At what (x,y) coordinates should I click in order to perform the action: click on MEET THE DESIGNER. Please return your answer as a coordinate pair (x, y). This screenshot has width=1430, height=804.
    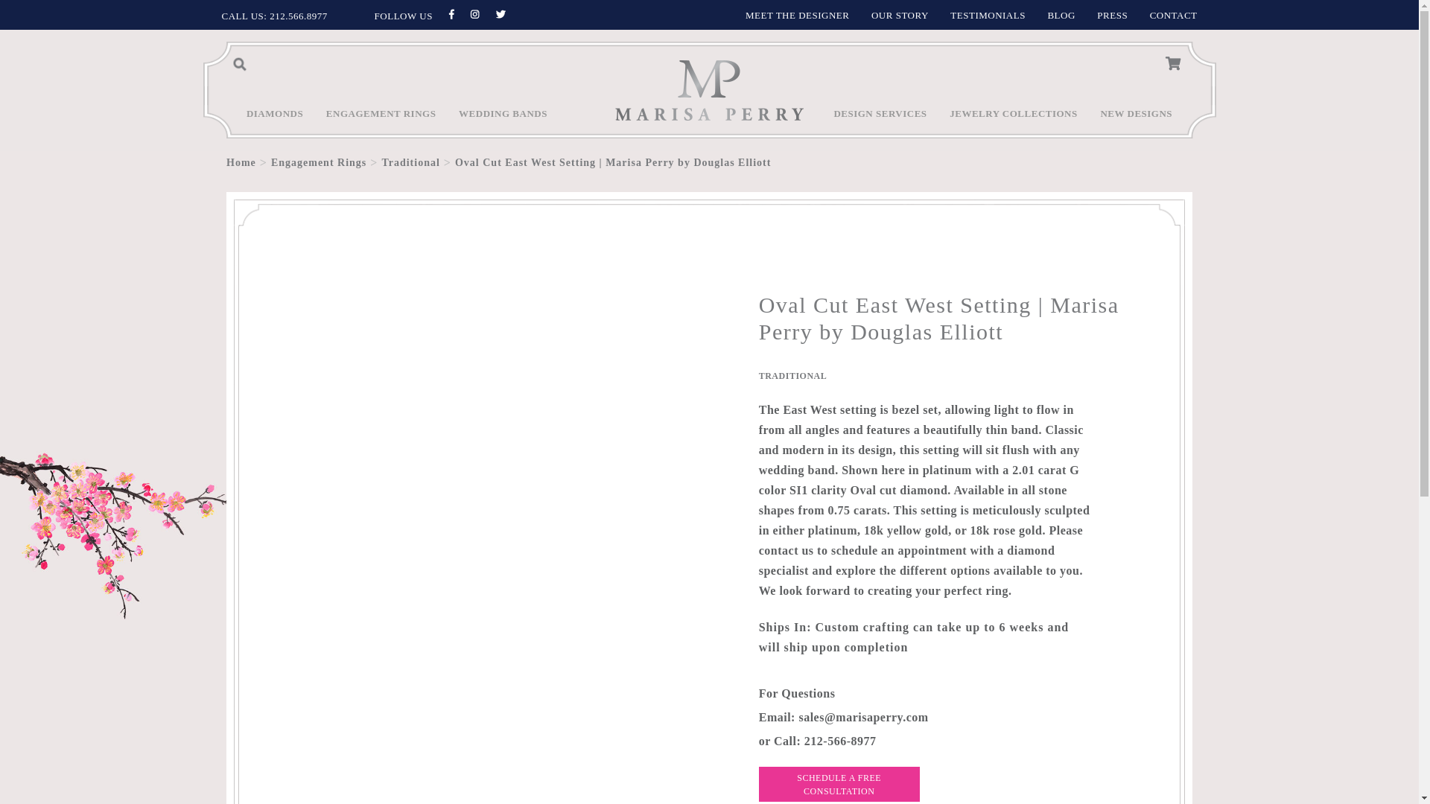
    Looking at the image, I should click on (797, 15).